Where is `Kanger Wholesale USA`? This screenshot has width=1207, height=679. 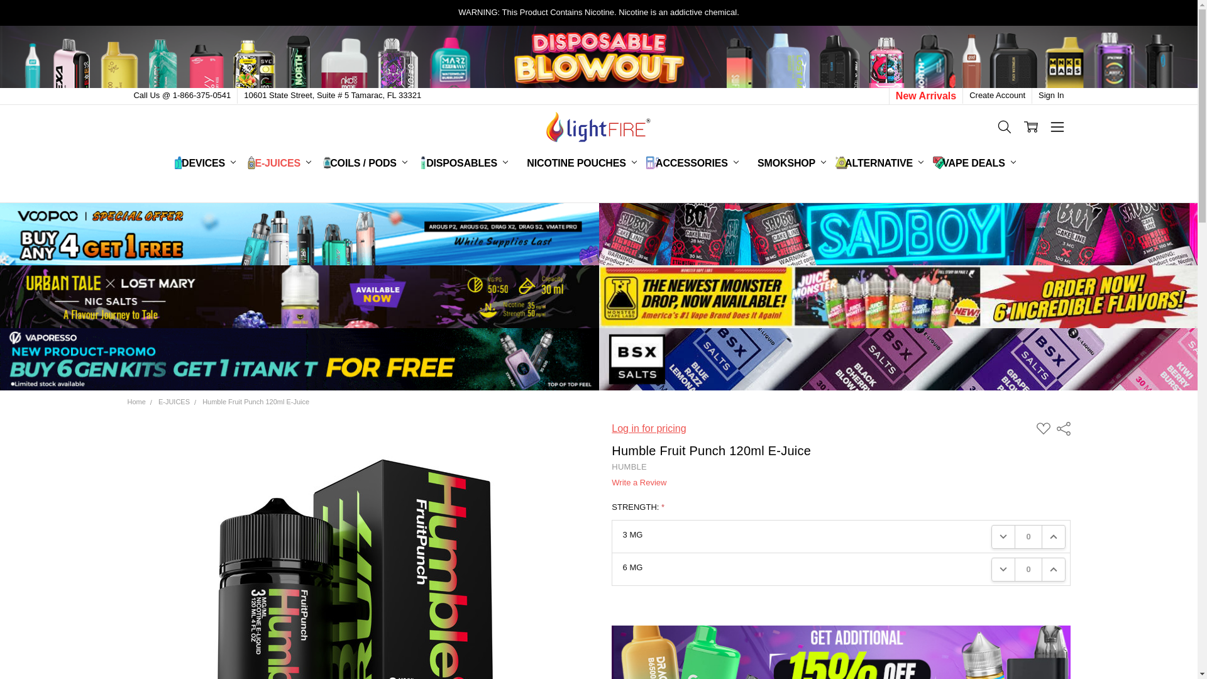 Kanger Wholesale USA is located at coordinates (598, 127).